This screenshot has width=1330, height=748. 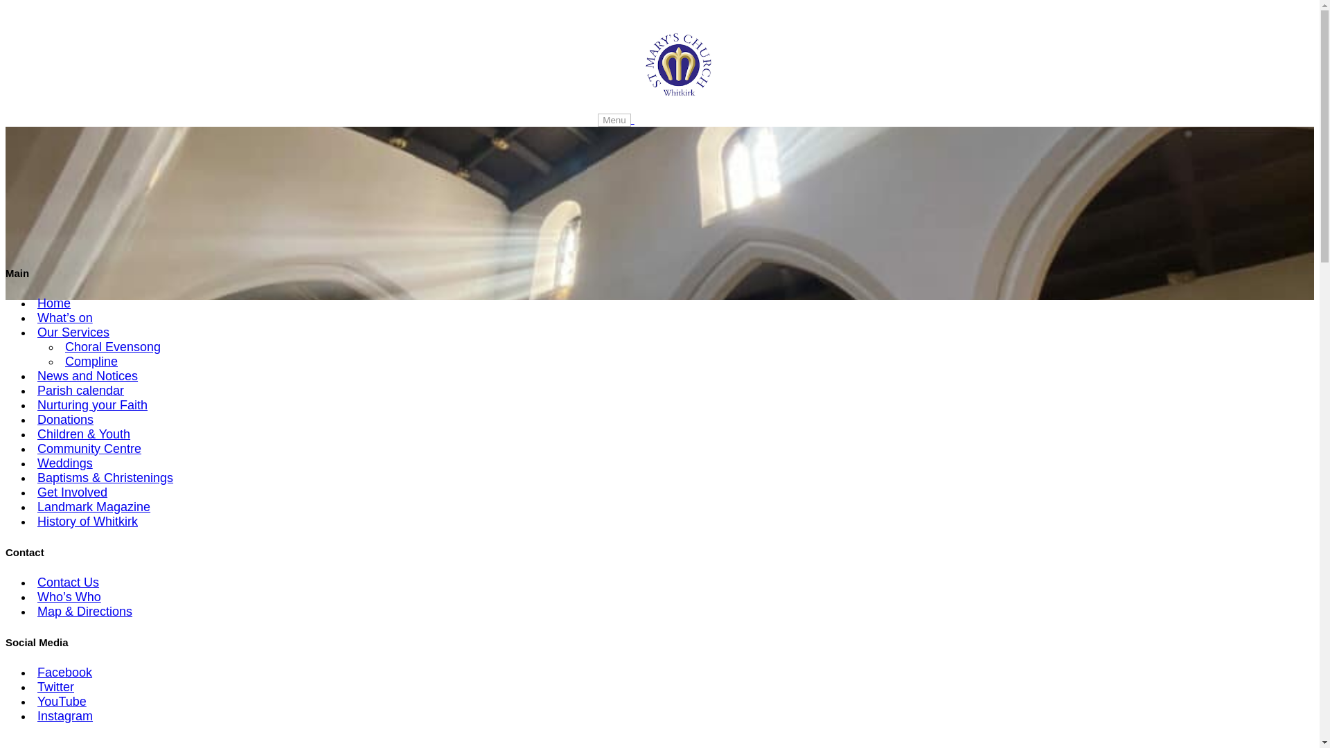 What do you see at coordinates (68, 582) in the screenshot?
I see `Contact Us` at bounding box center [68, 582].